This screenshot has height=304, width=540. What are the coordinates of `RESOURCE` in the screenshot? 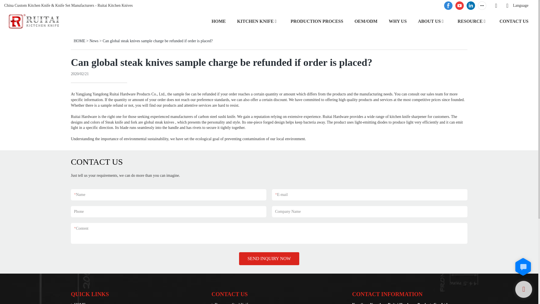 It's located at (470, 21).